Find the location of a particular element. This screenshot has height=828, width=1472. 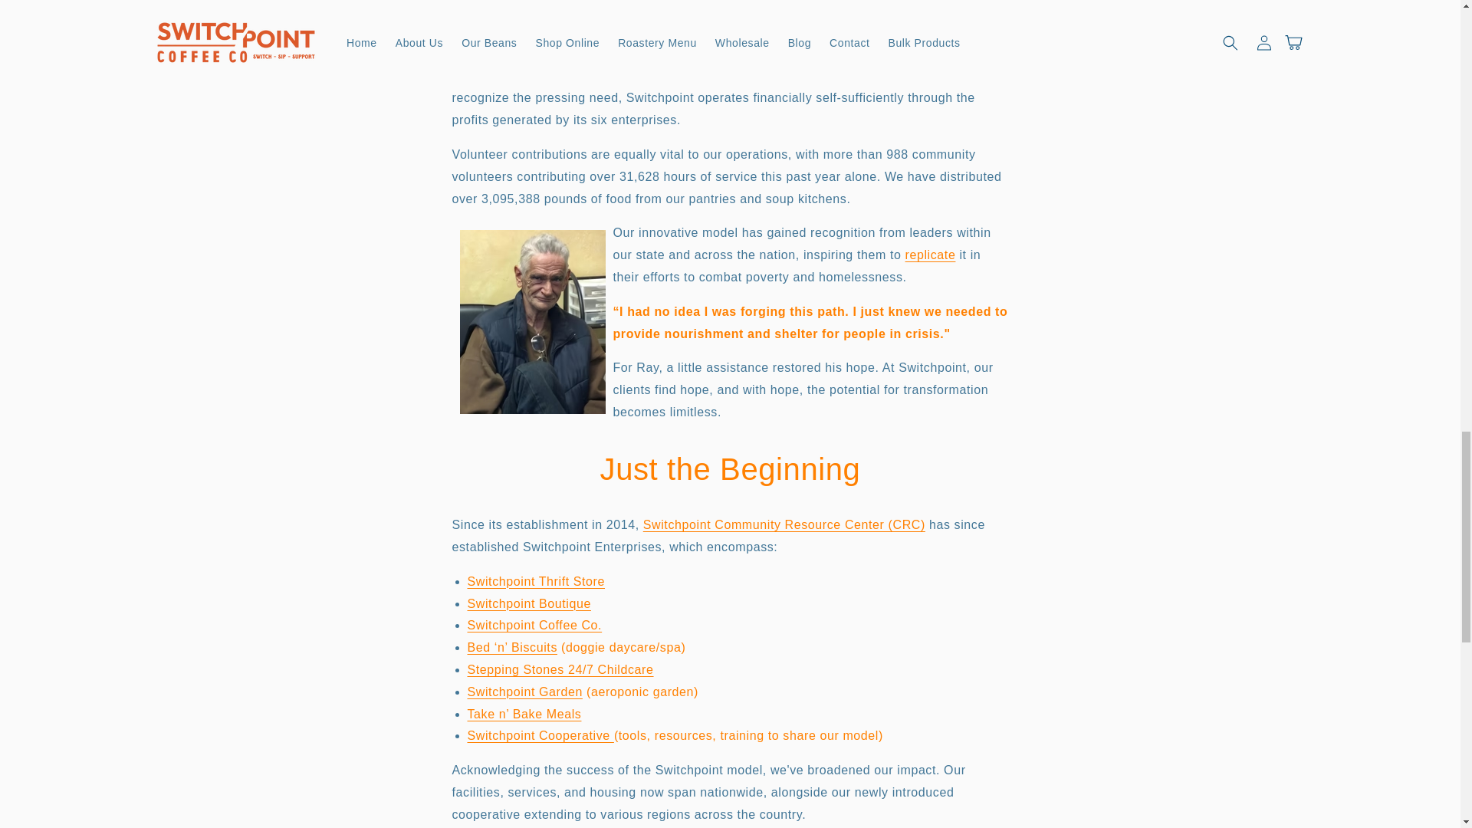

Switchpoint Boutique is located at coordinates (529, 603).